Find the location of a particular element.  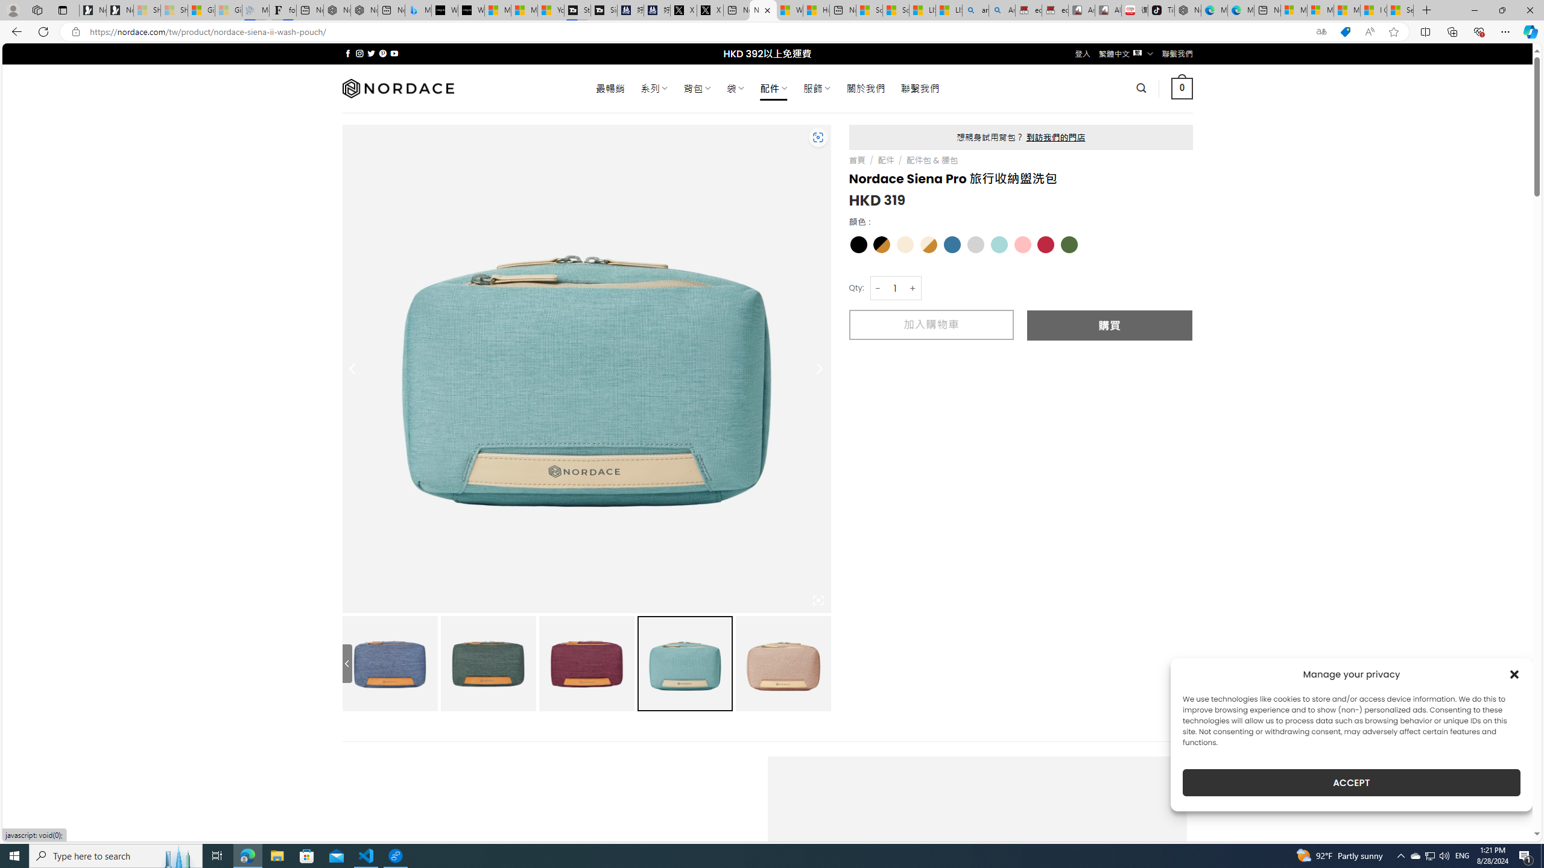

I Gained 20 Pounds of Muscle in 30 Days! | Watch is located at coordinates (1374, 10).